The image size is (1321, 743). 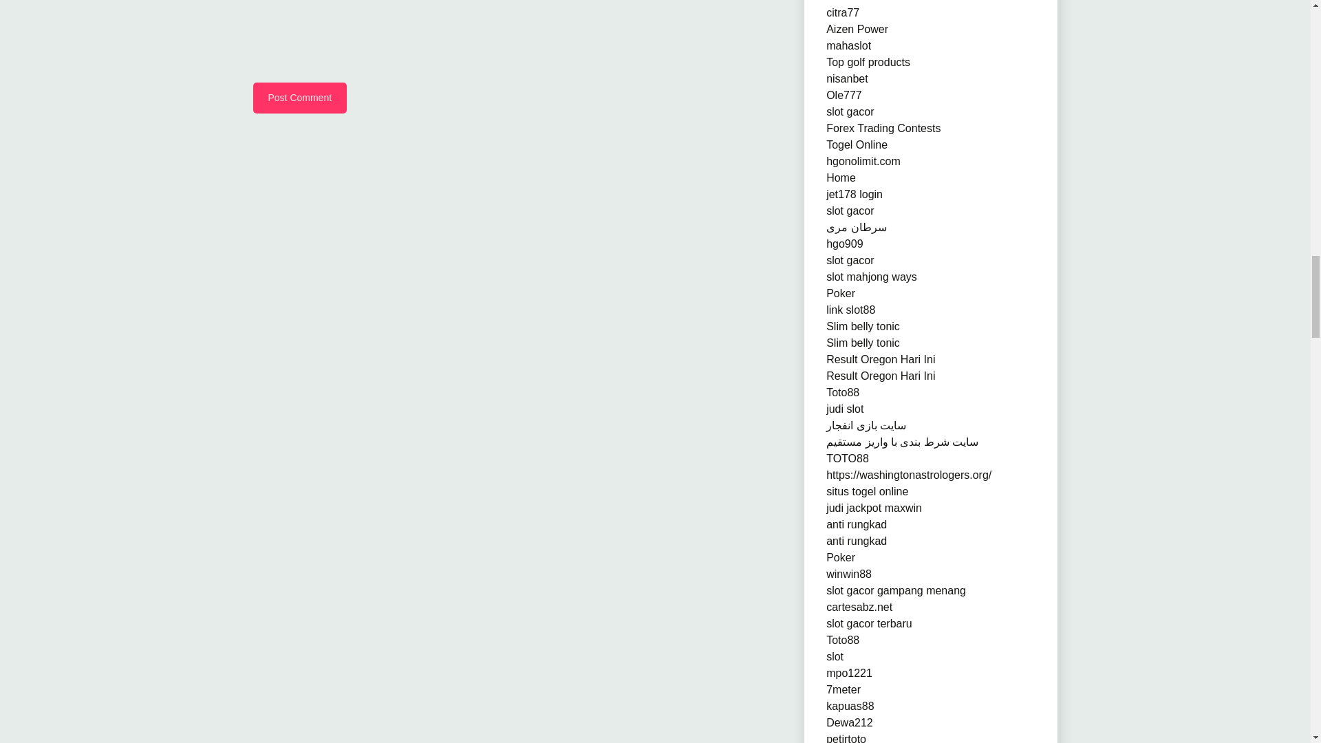 I want to click on Post Comment, so click(x=300, y=98).